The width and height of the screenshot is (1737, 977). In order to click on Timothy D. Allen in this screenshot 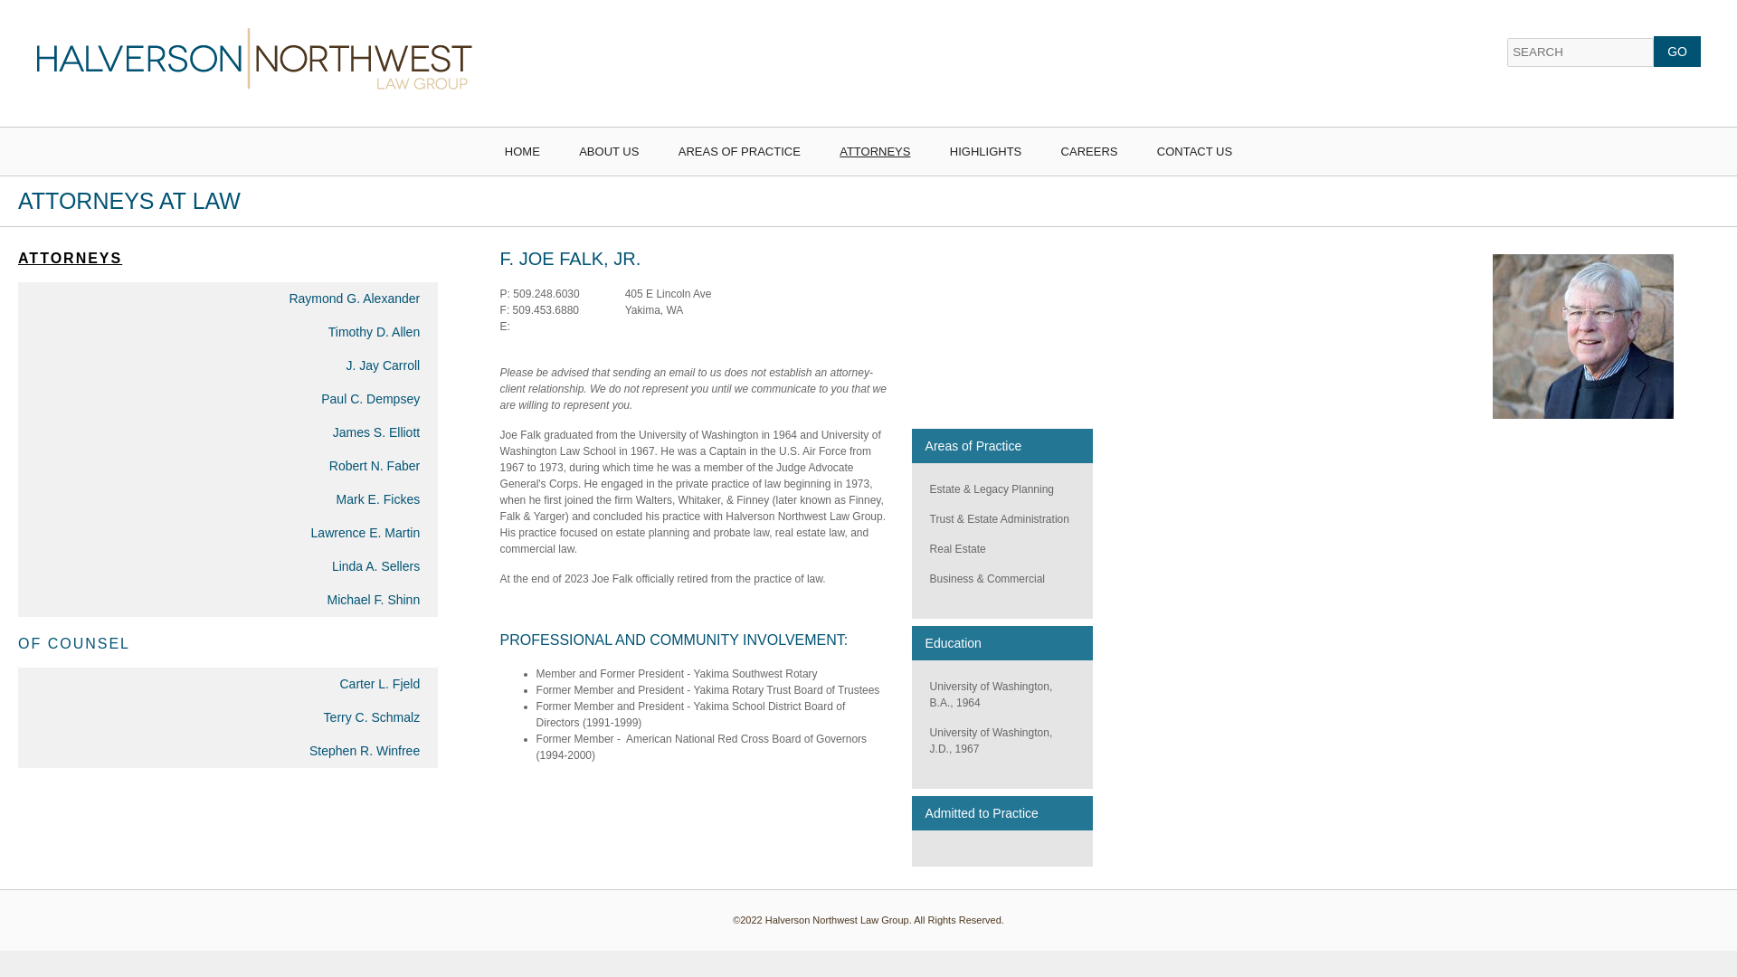, I will do `click(227, 331)`.